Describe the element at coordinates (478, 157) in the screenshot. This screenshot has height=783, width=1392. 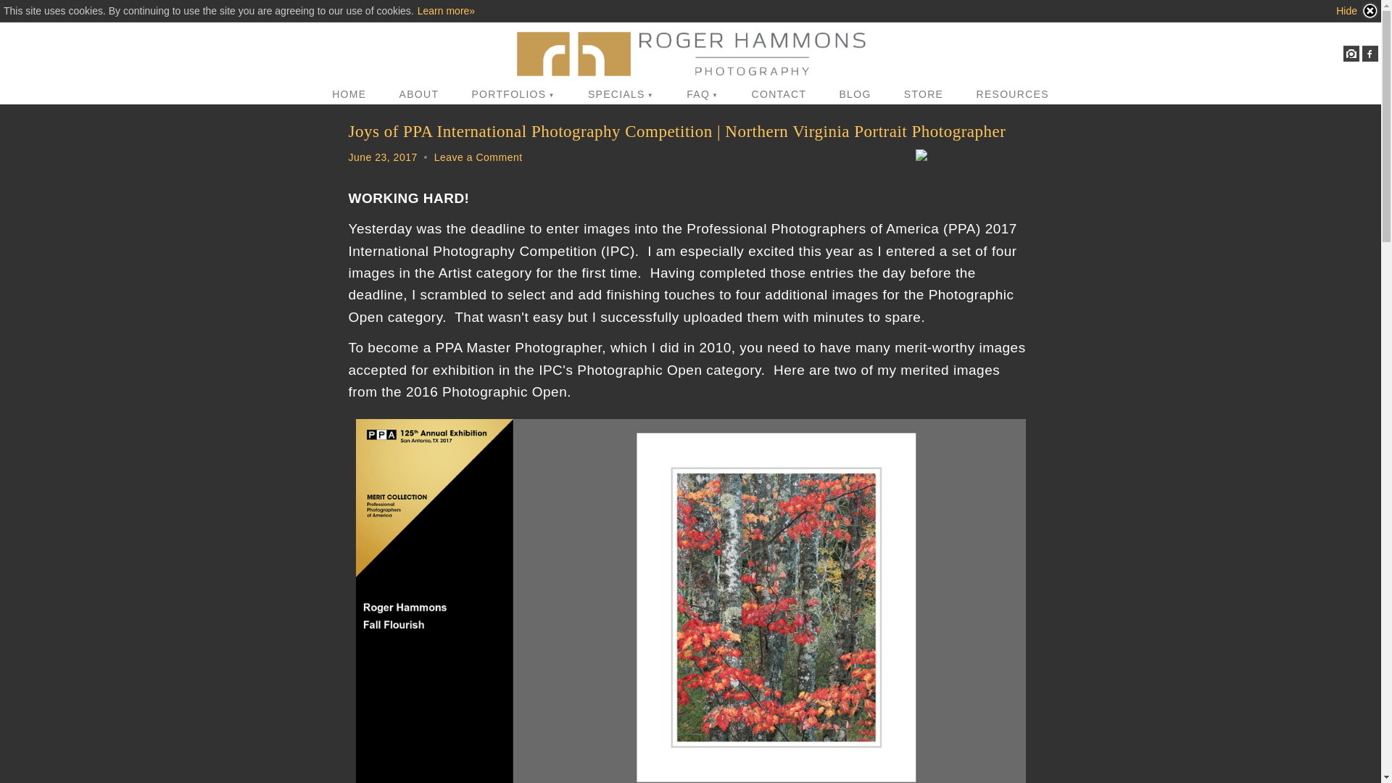
I see `Leave a Comment` at that location.